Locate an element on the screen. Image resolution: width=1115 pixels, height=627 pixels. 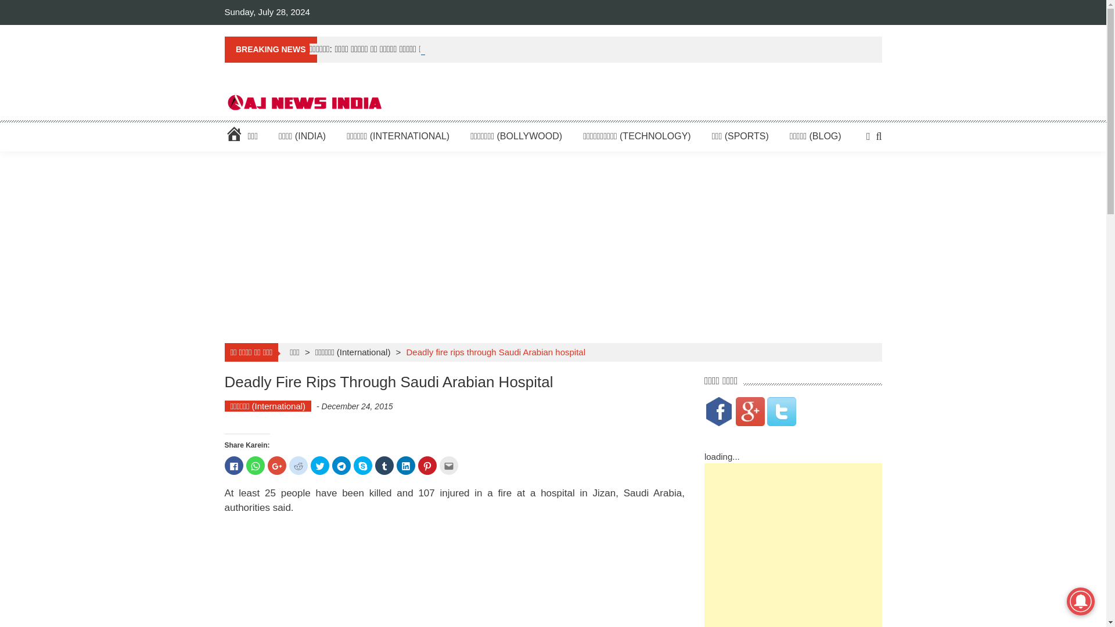
Click to share on Telegram is located at coordinates (341, 466).